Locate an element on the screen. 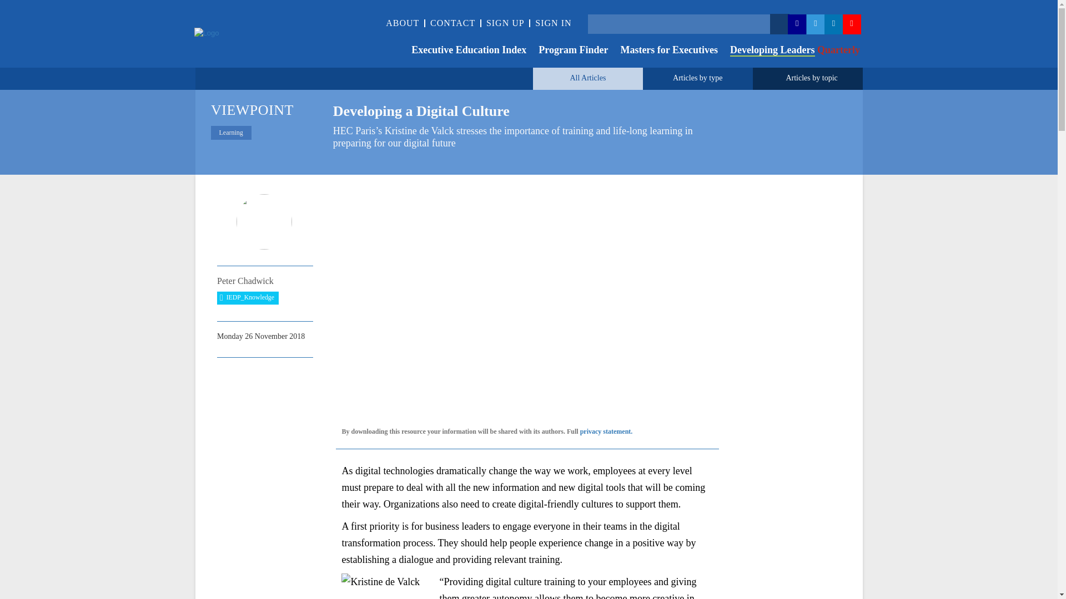  Articles by type is located at coordinates (697, 78).